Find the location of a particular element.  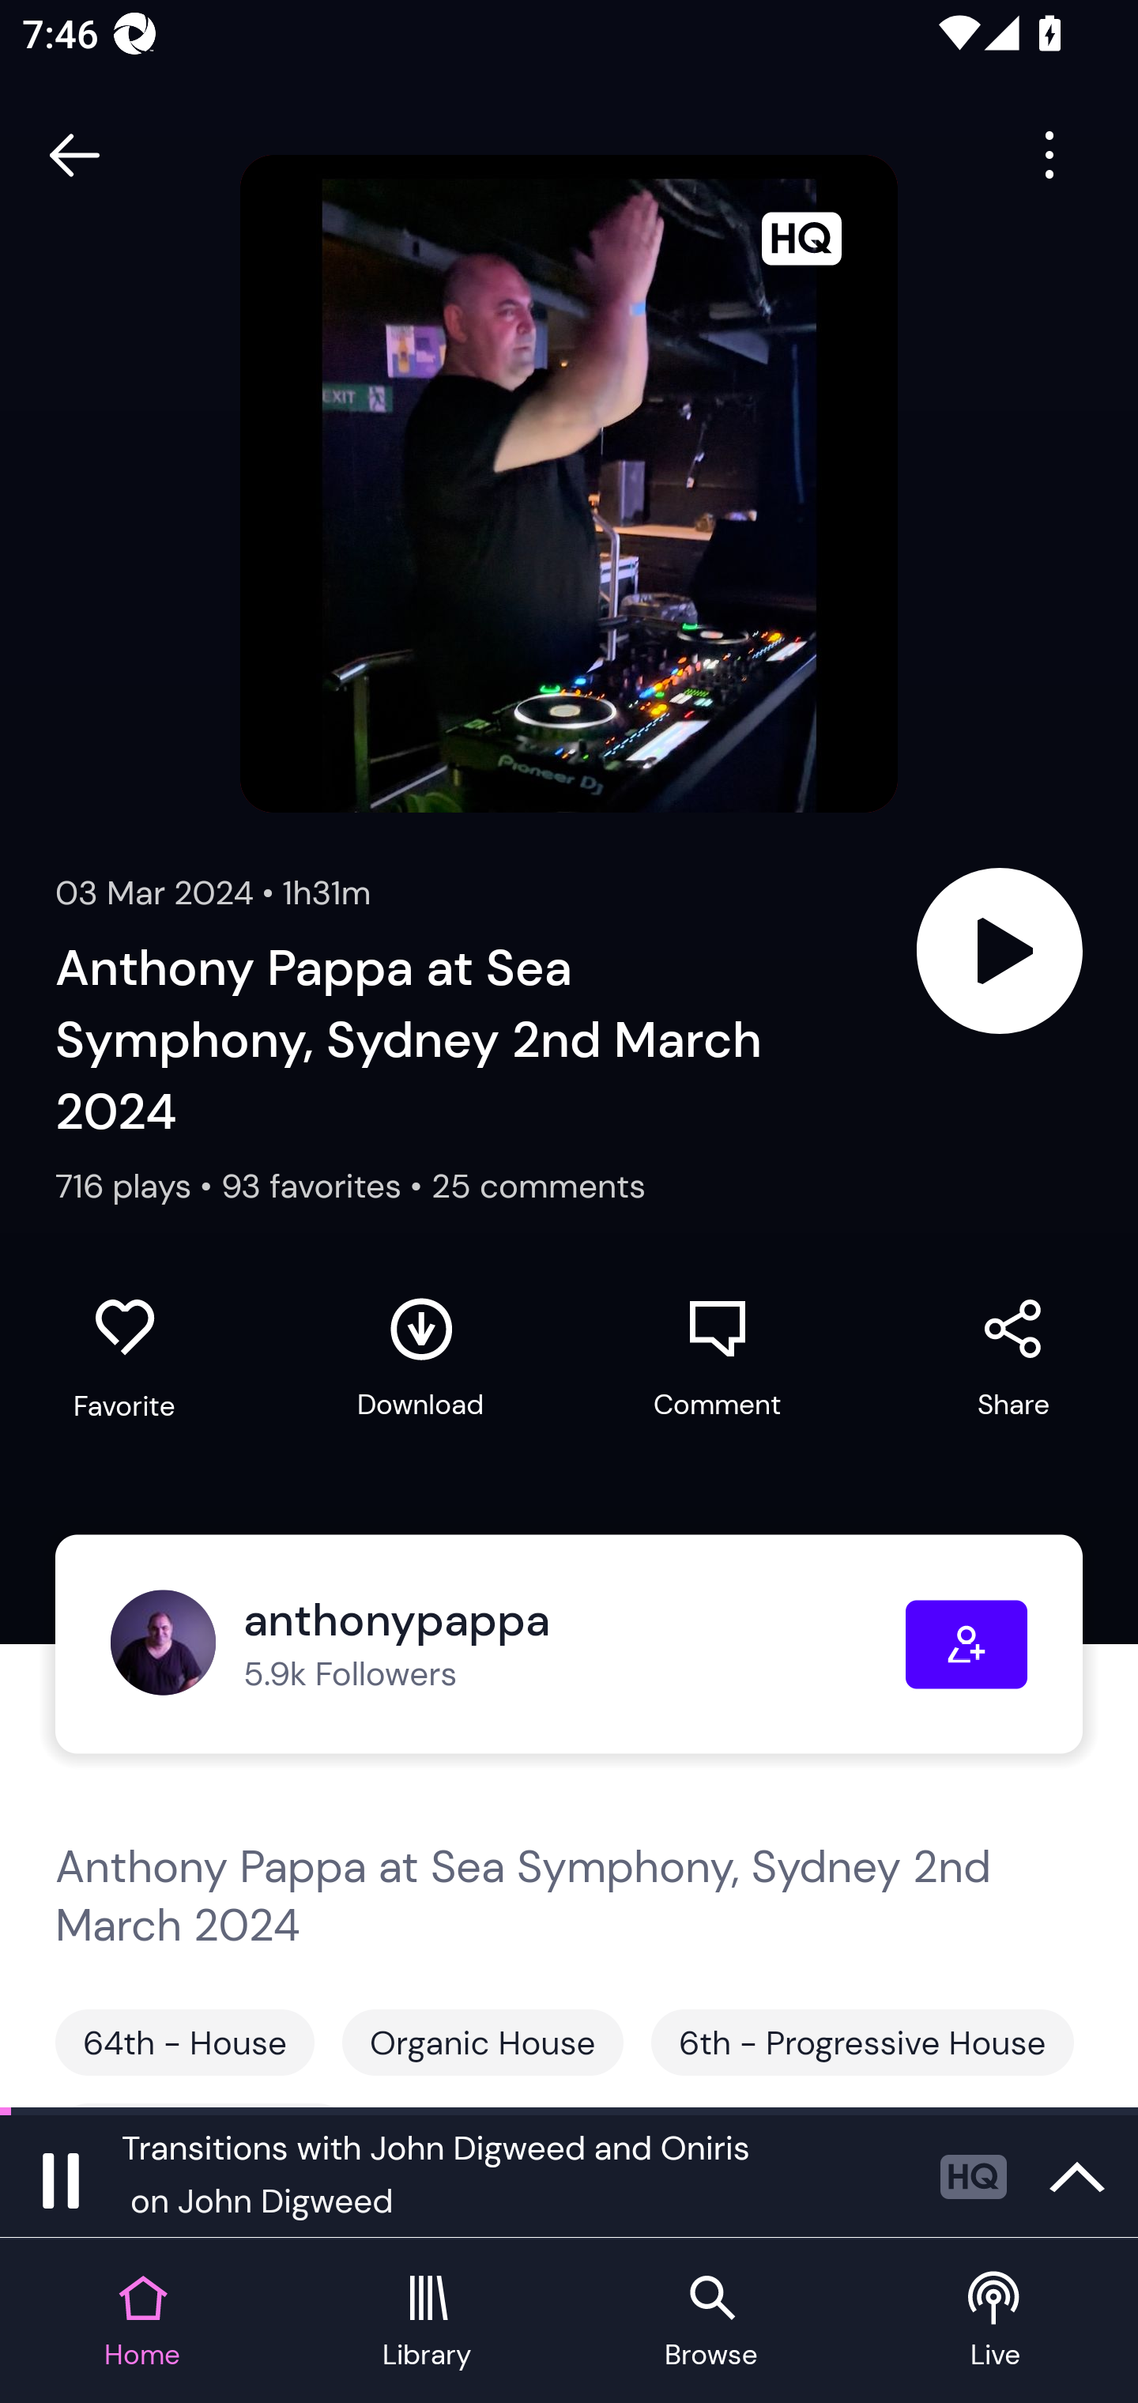

Share is located at coordinates (1013, 1358).